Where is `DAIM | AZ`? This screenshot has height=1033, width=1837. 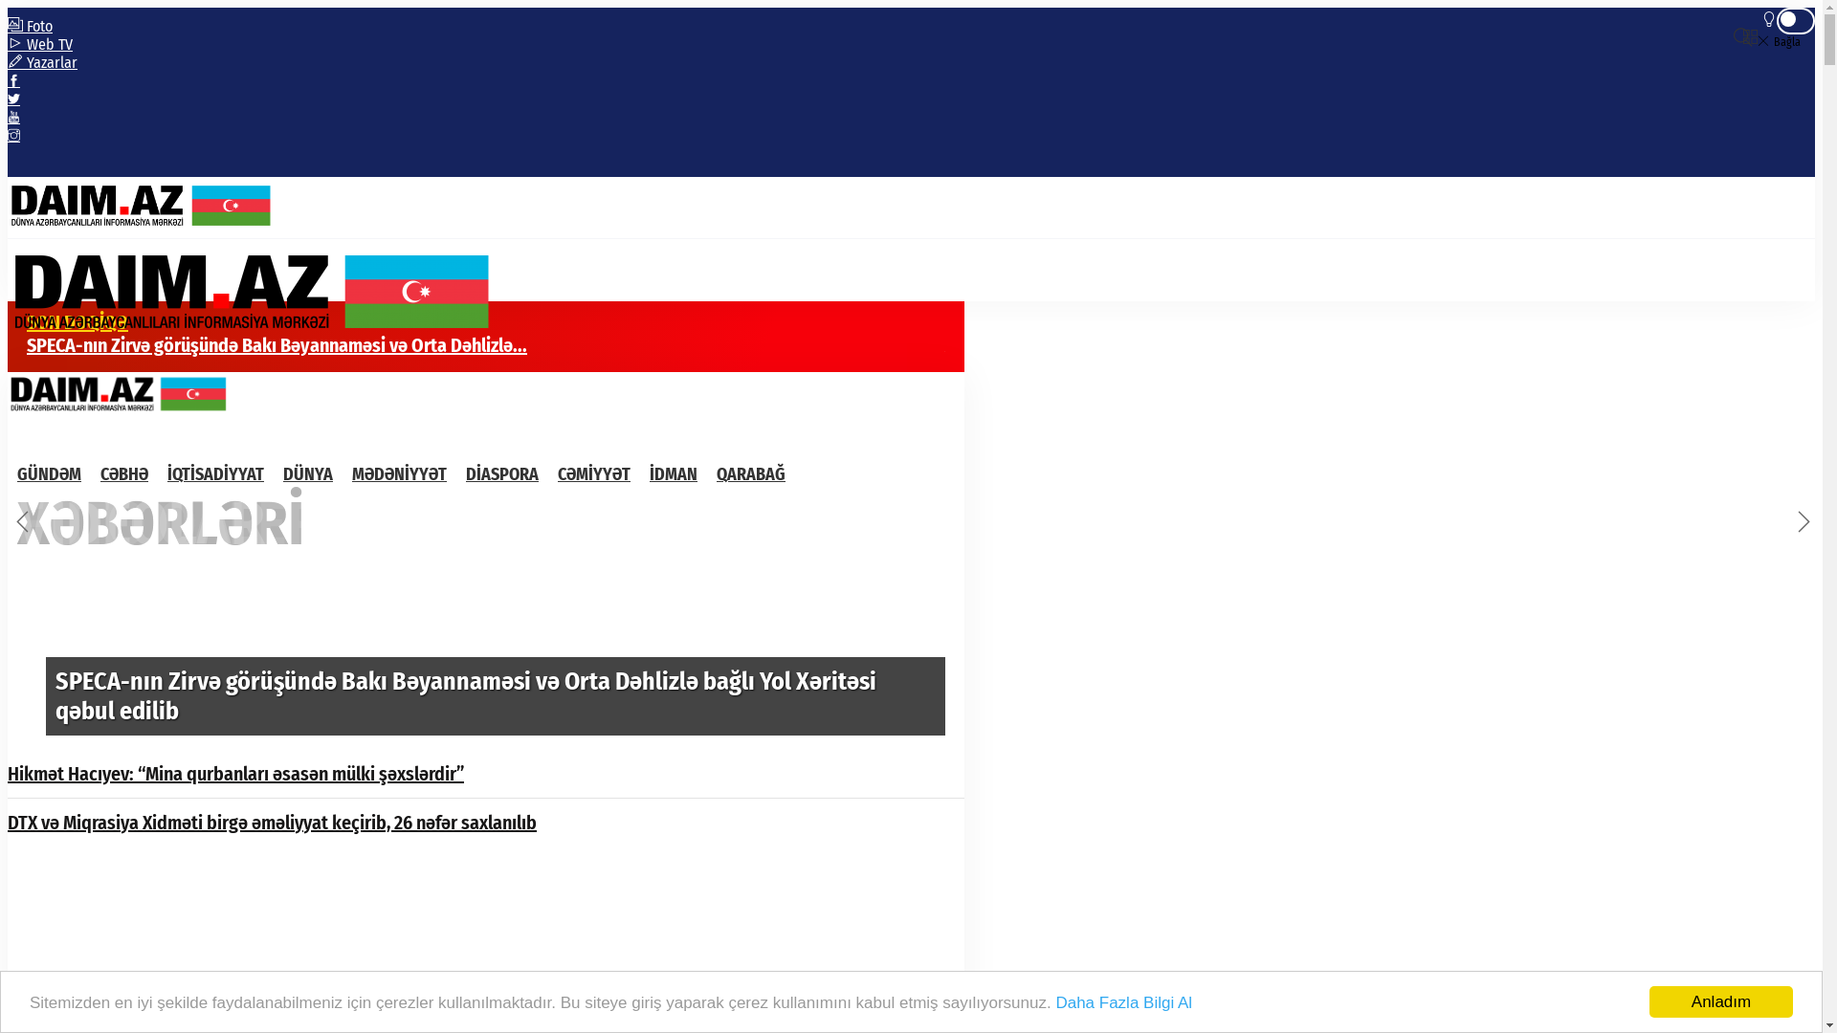
DAIM | AZ is located at coordinates (134, 394).